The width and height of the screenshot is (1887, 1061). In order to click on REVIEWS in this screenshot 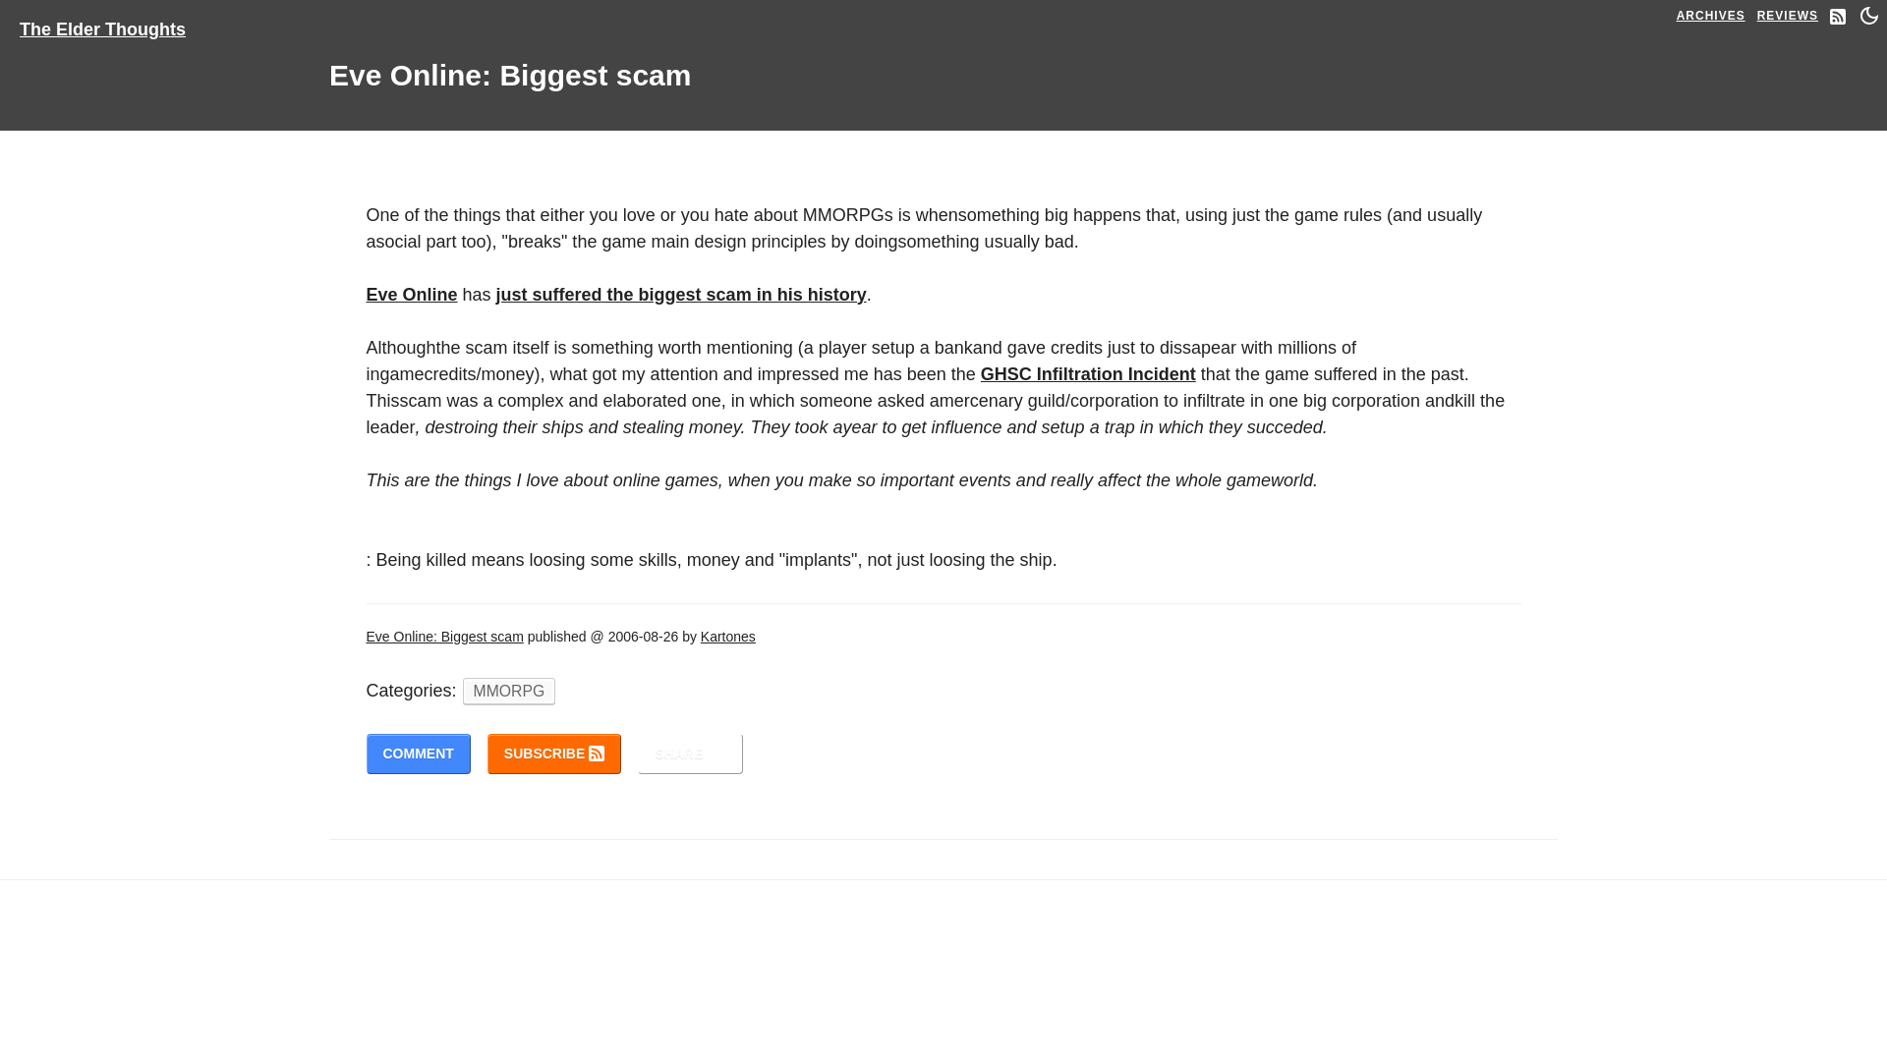, I will do `click(1787, 16)`.